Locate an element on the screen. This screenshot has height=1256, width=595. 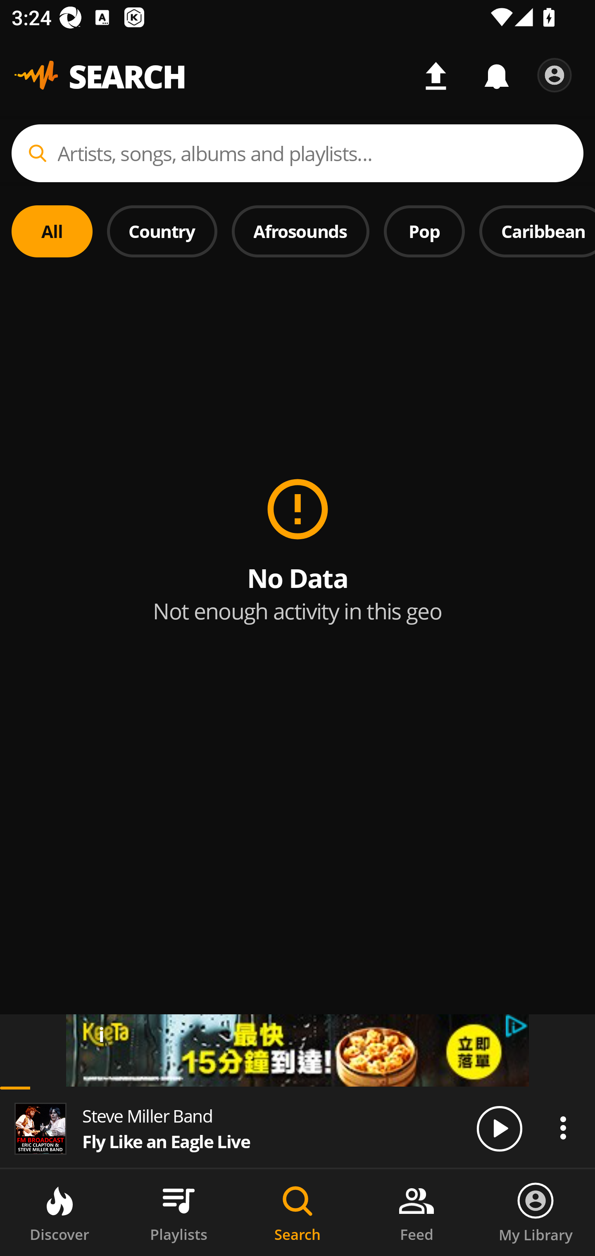
Actions is located at coordinates (563, 1128).